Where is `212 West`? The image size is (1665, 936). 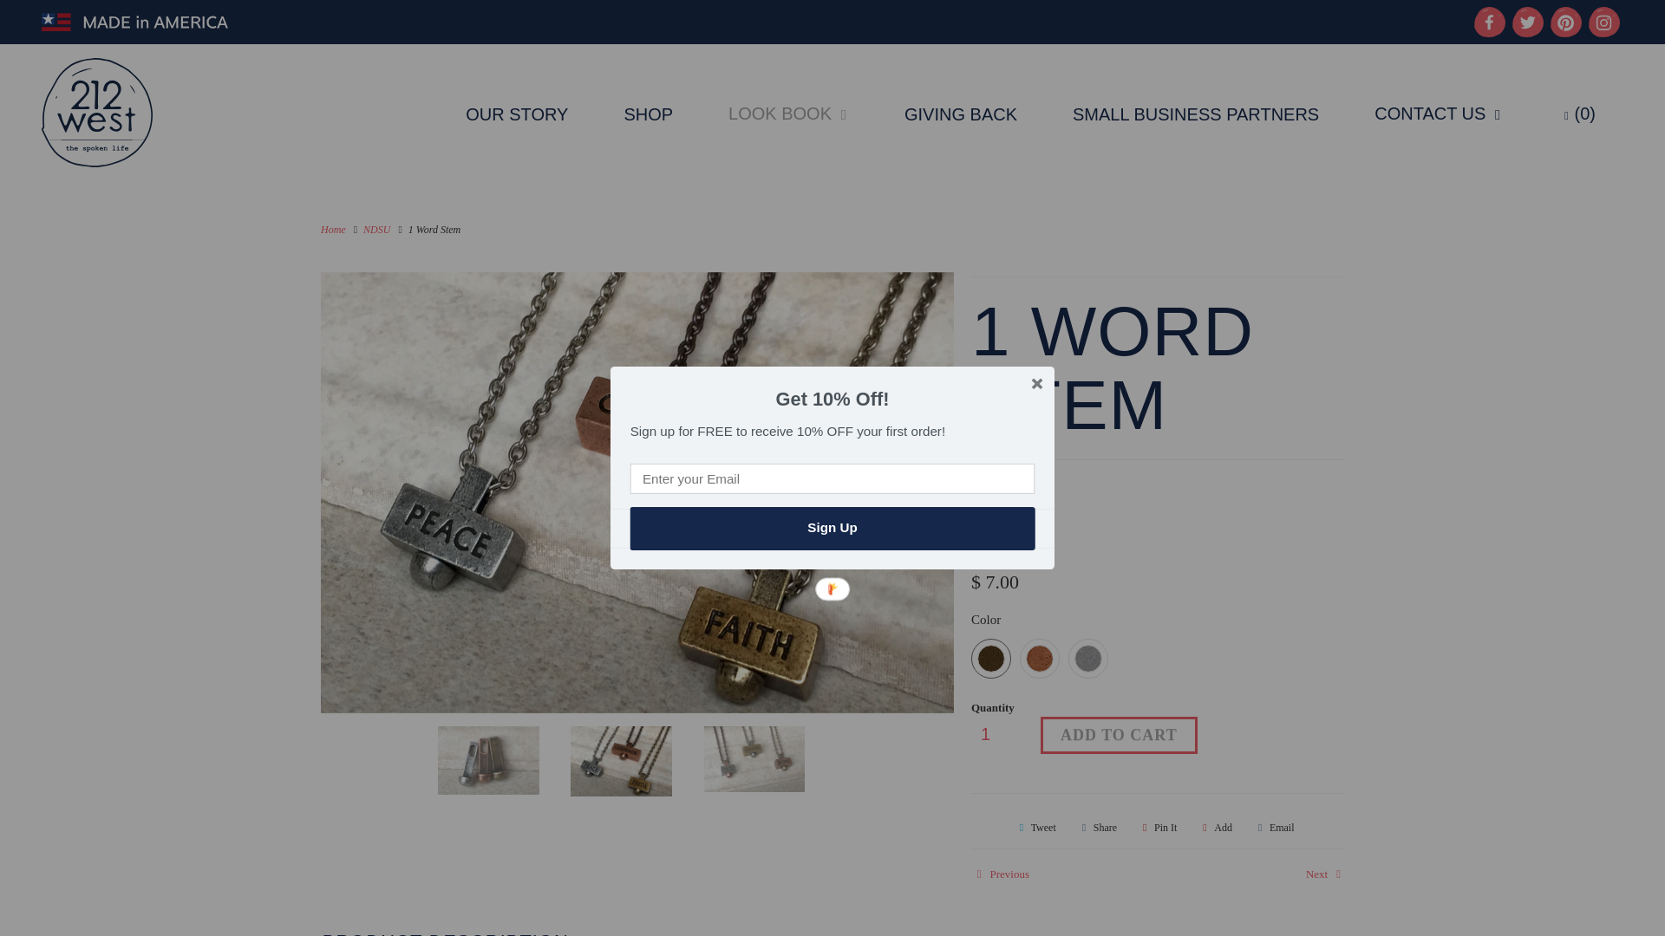 212 West is located at coordinates (995, 540).